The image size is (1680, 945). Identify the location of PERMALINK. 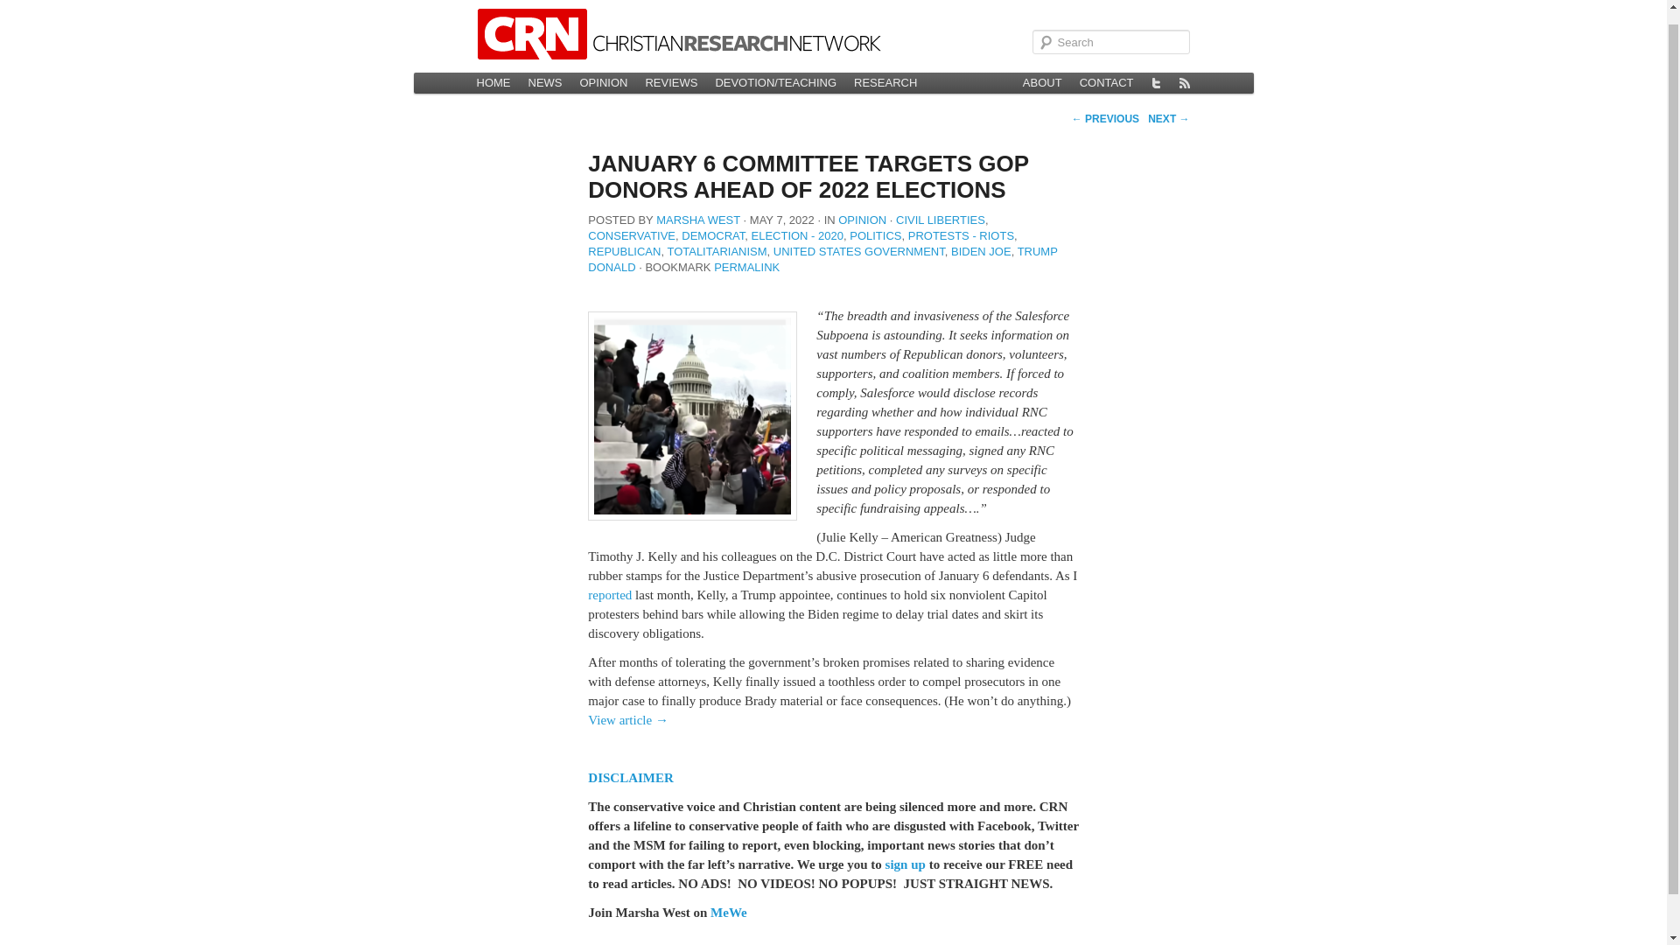
(746, 268).